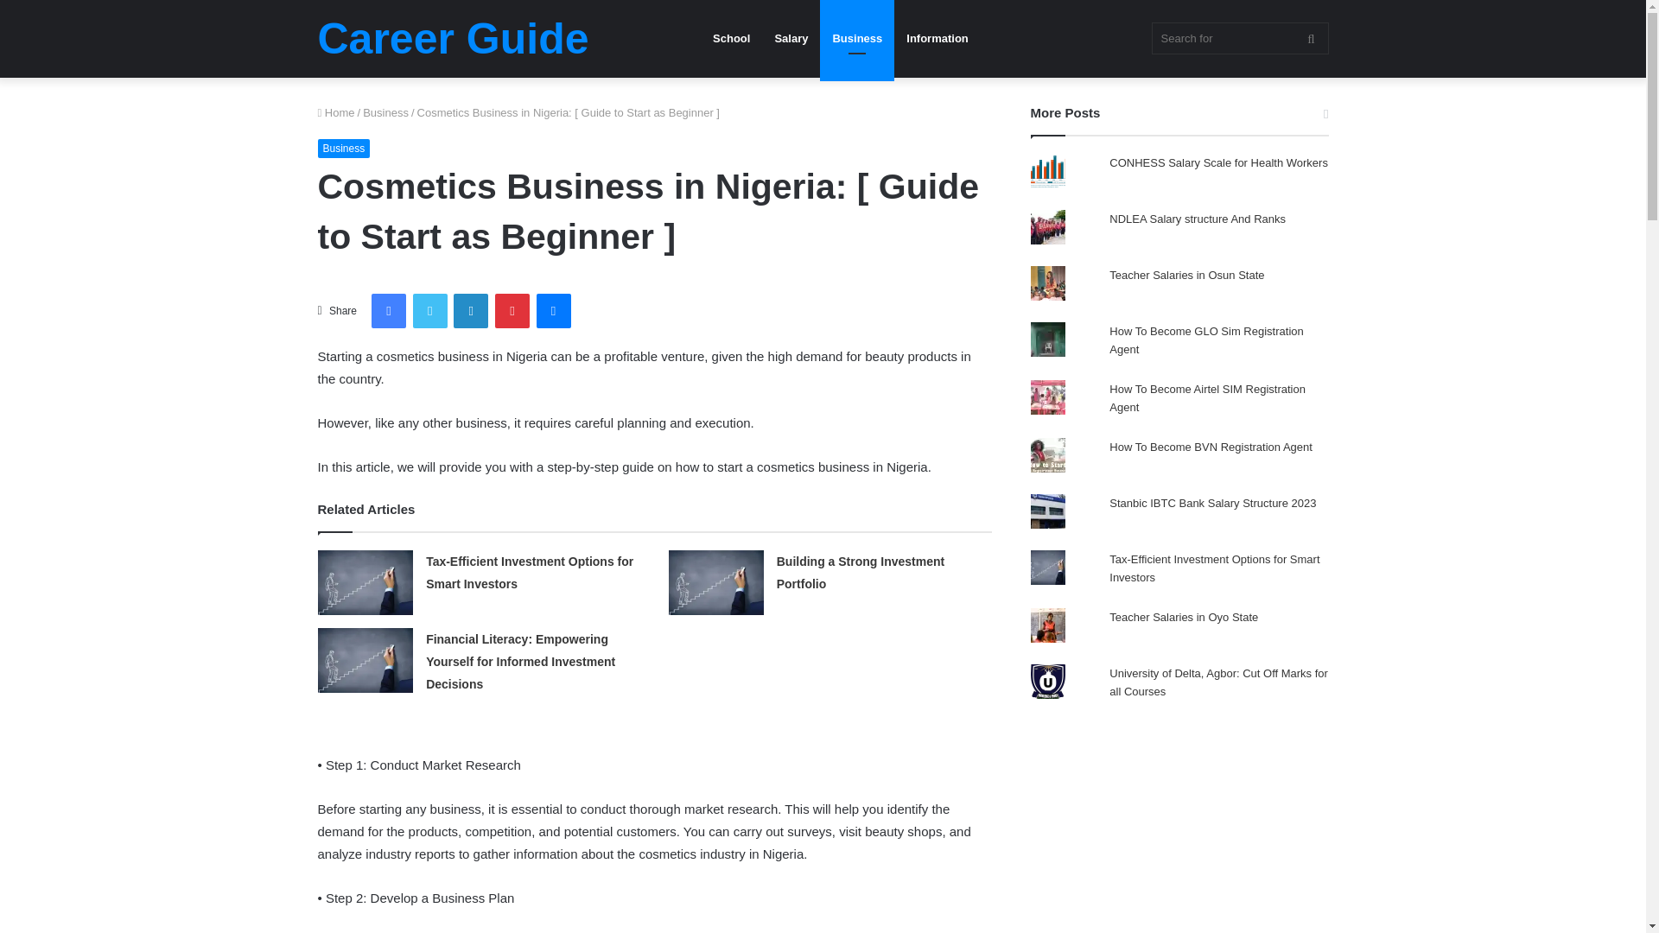 The width and height of the screenshot is (1659, 933). Describe the element at coordinates (430, 311) in the screenshot. I see `Twitter` at that location.